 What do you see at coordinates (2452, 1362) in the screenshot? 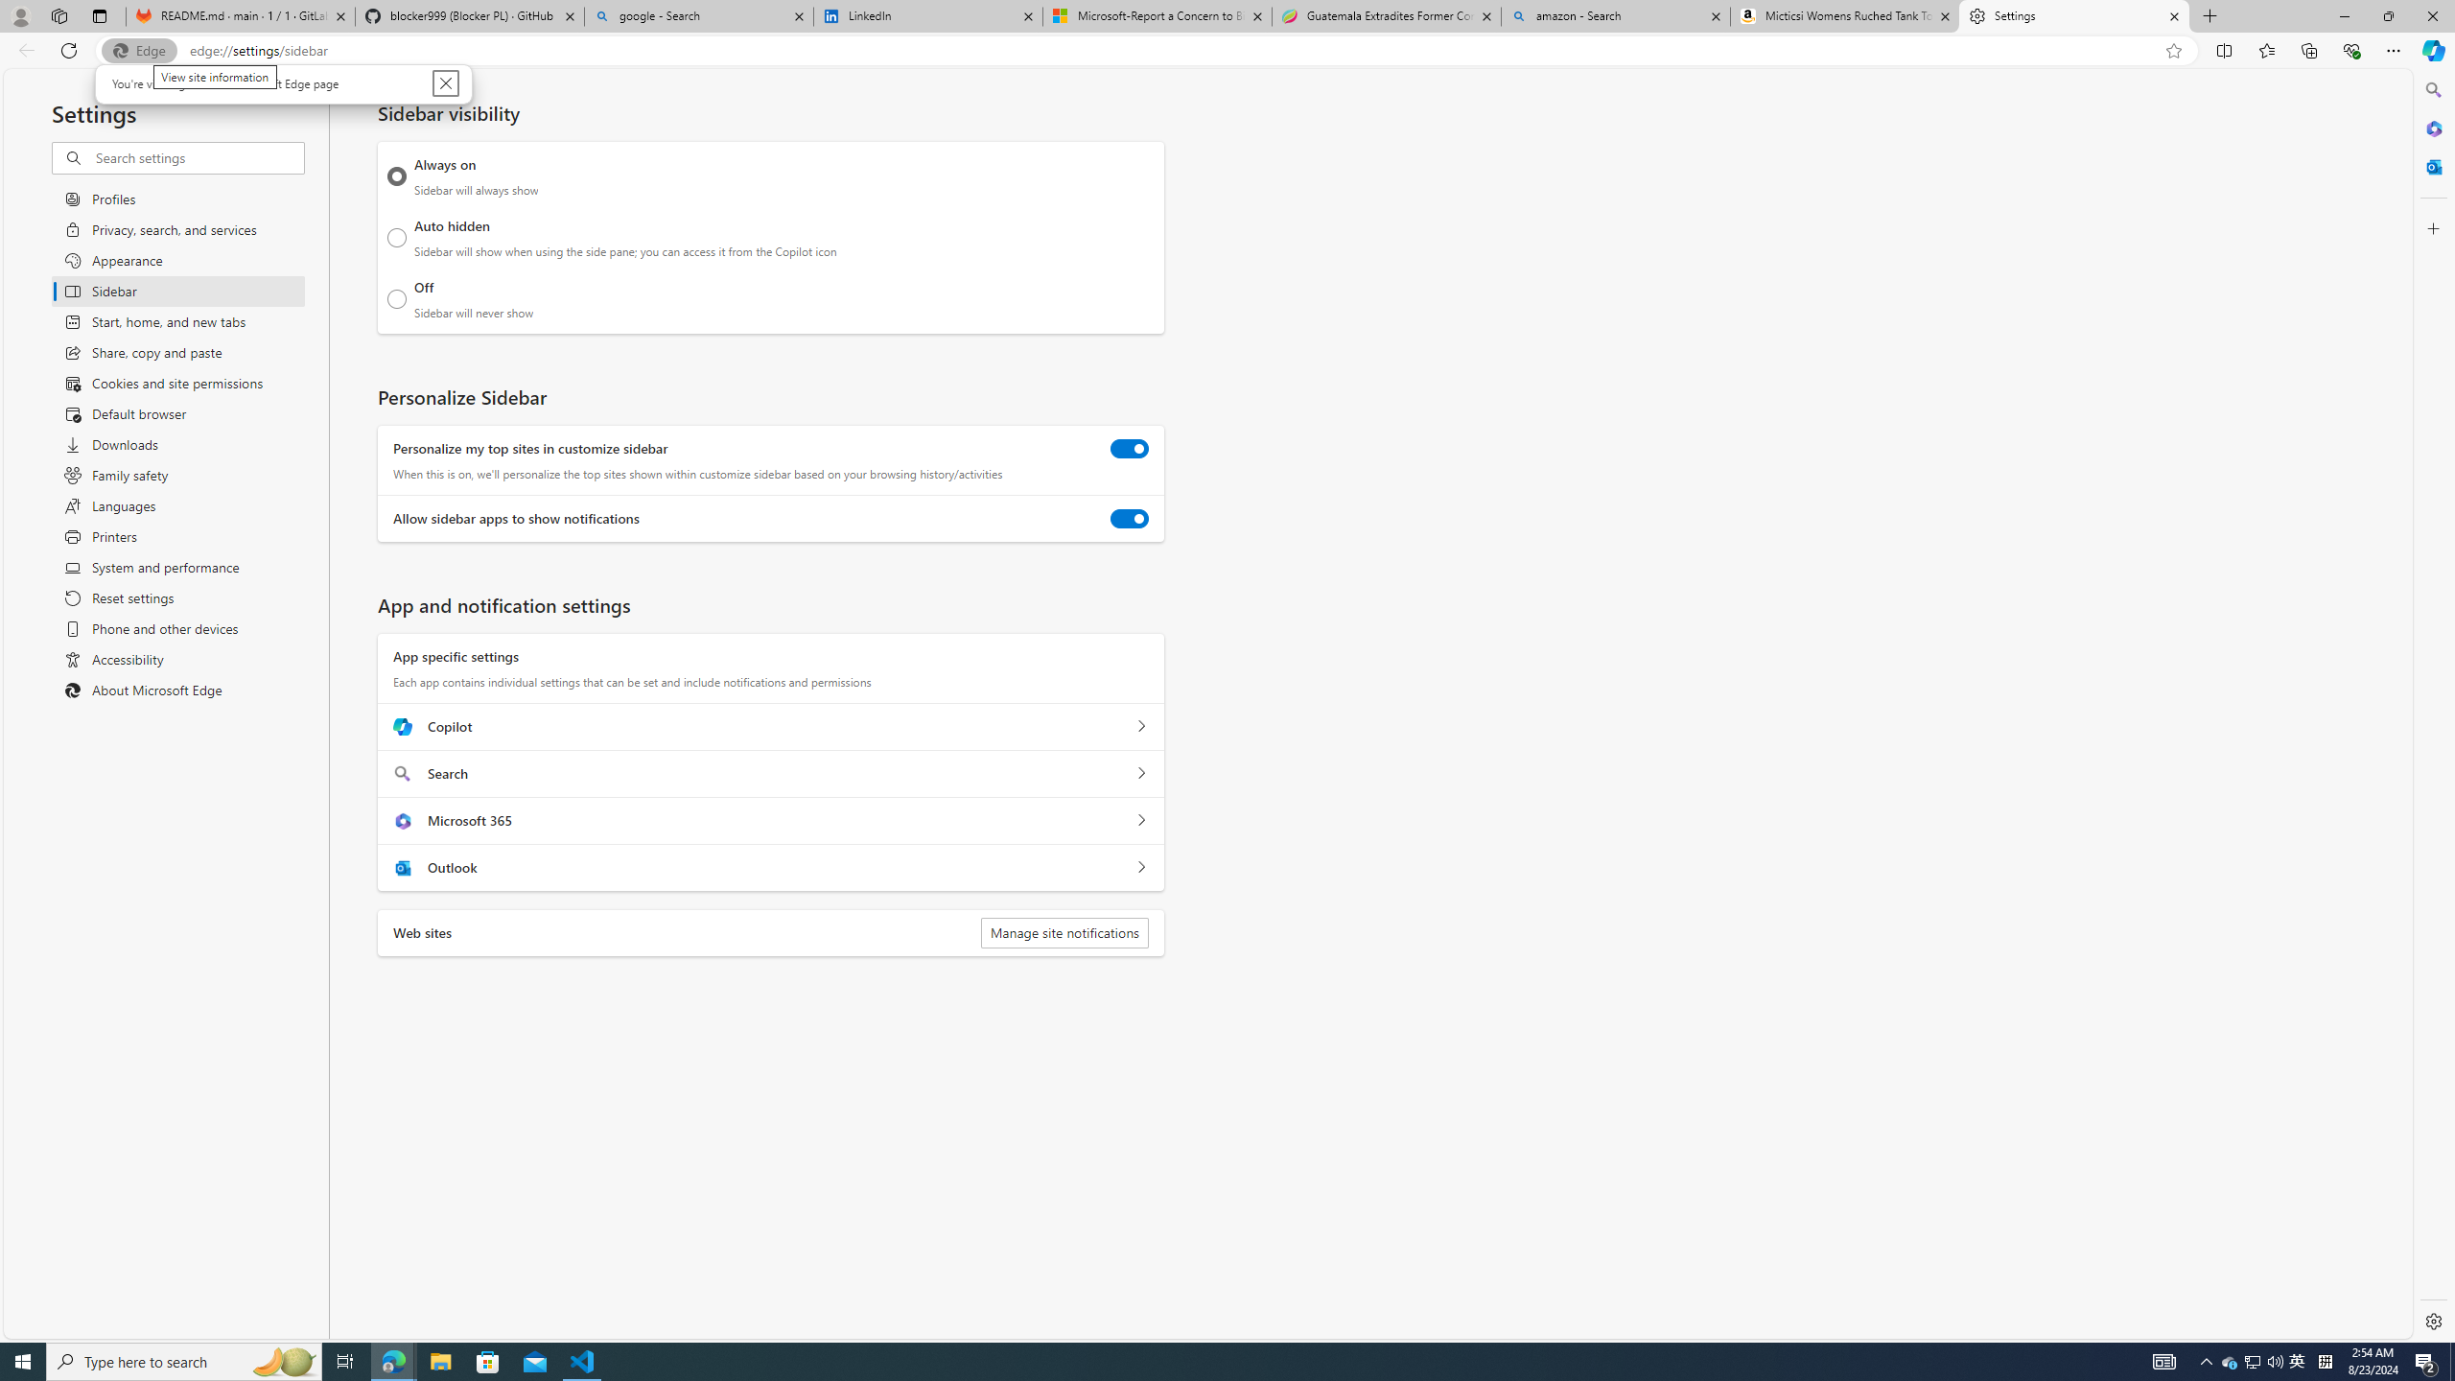
I see `Show desktop` at bounding box center [2452, 1362].